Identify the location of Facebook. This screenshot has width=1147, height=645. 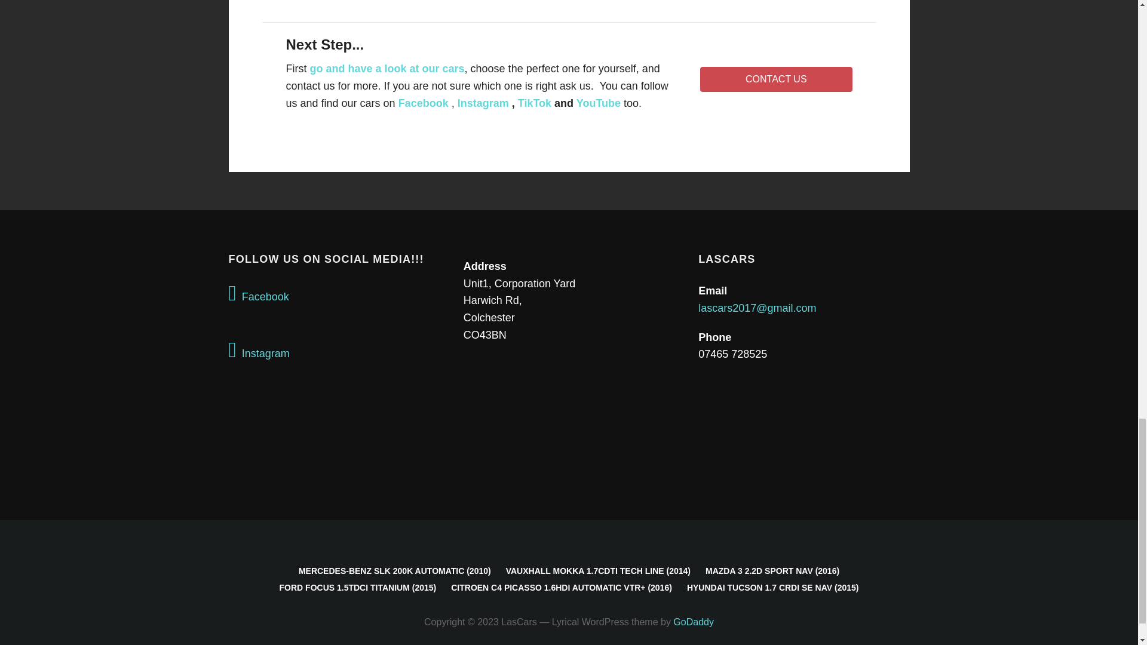
(333, 294).